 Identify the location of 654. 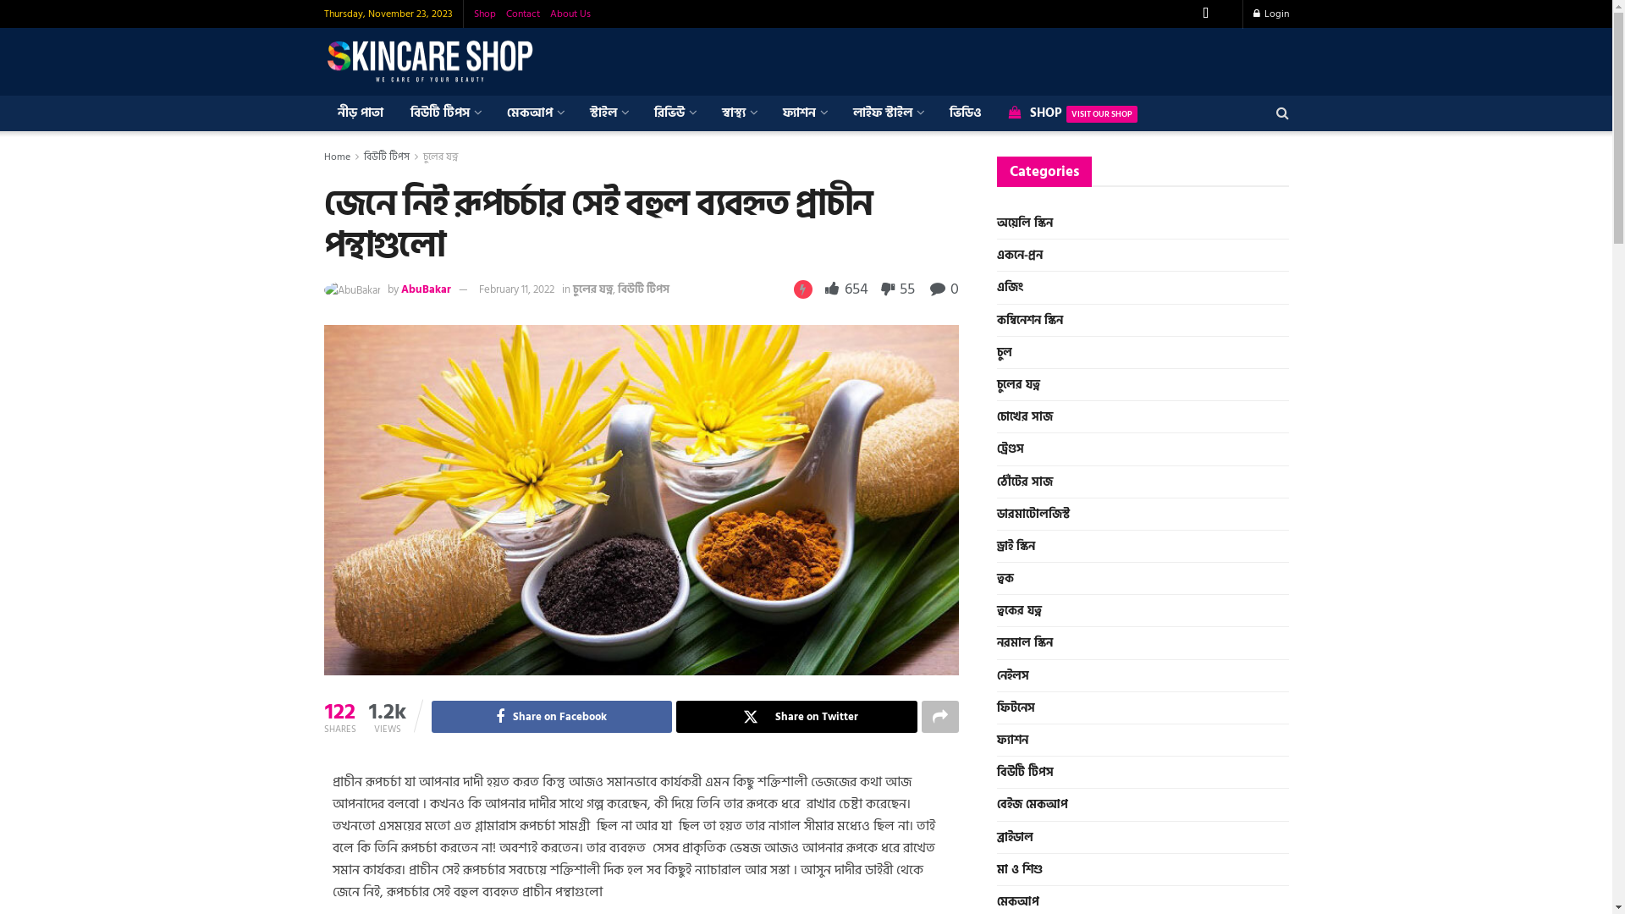
(848, 289).